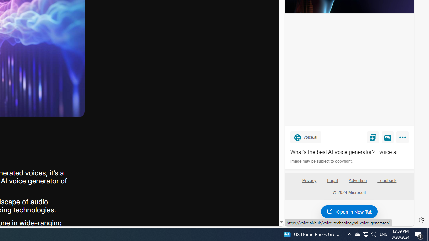 The width and height of the screenshot is (429, 241). What do you see at coordinates (387, 183) in the screenshot?
I see `Feedback` at bounding box center [387, 183].